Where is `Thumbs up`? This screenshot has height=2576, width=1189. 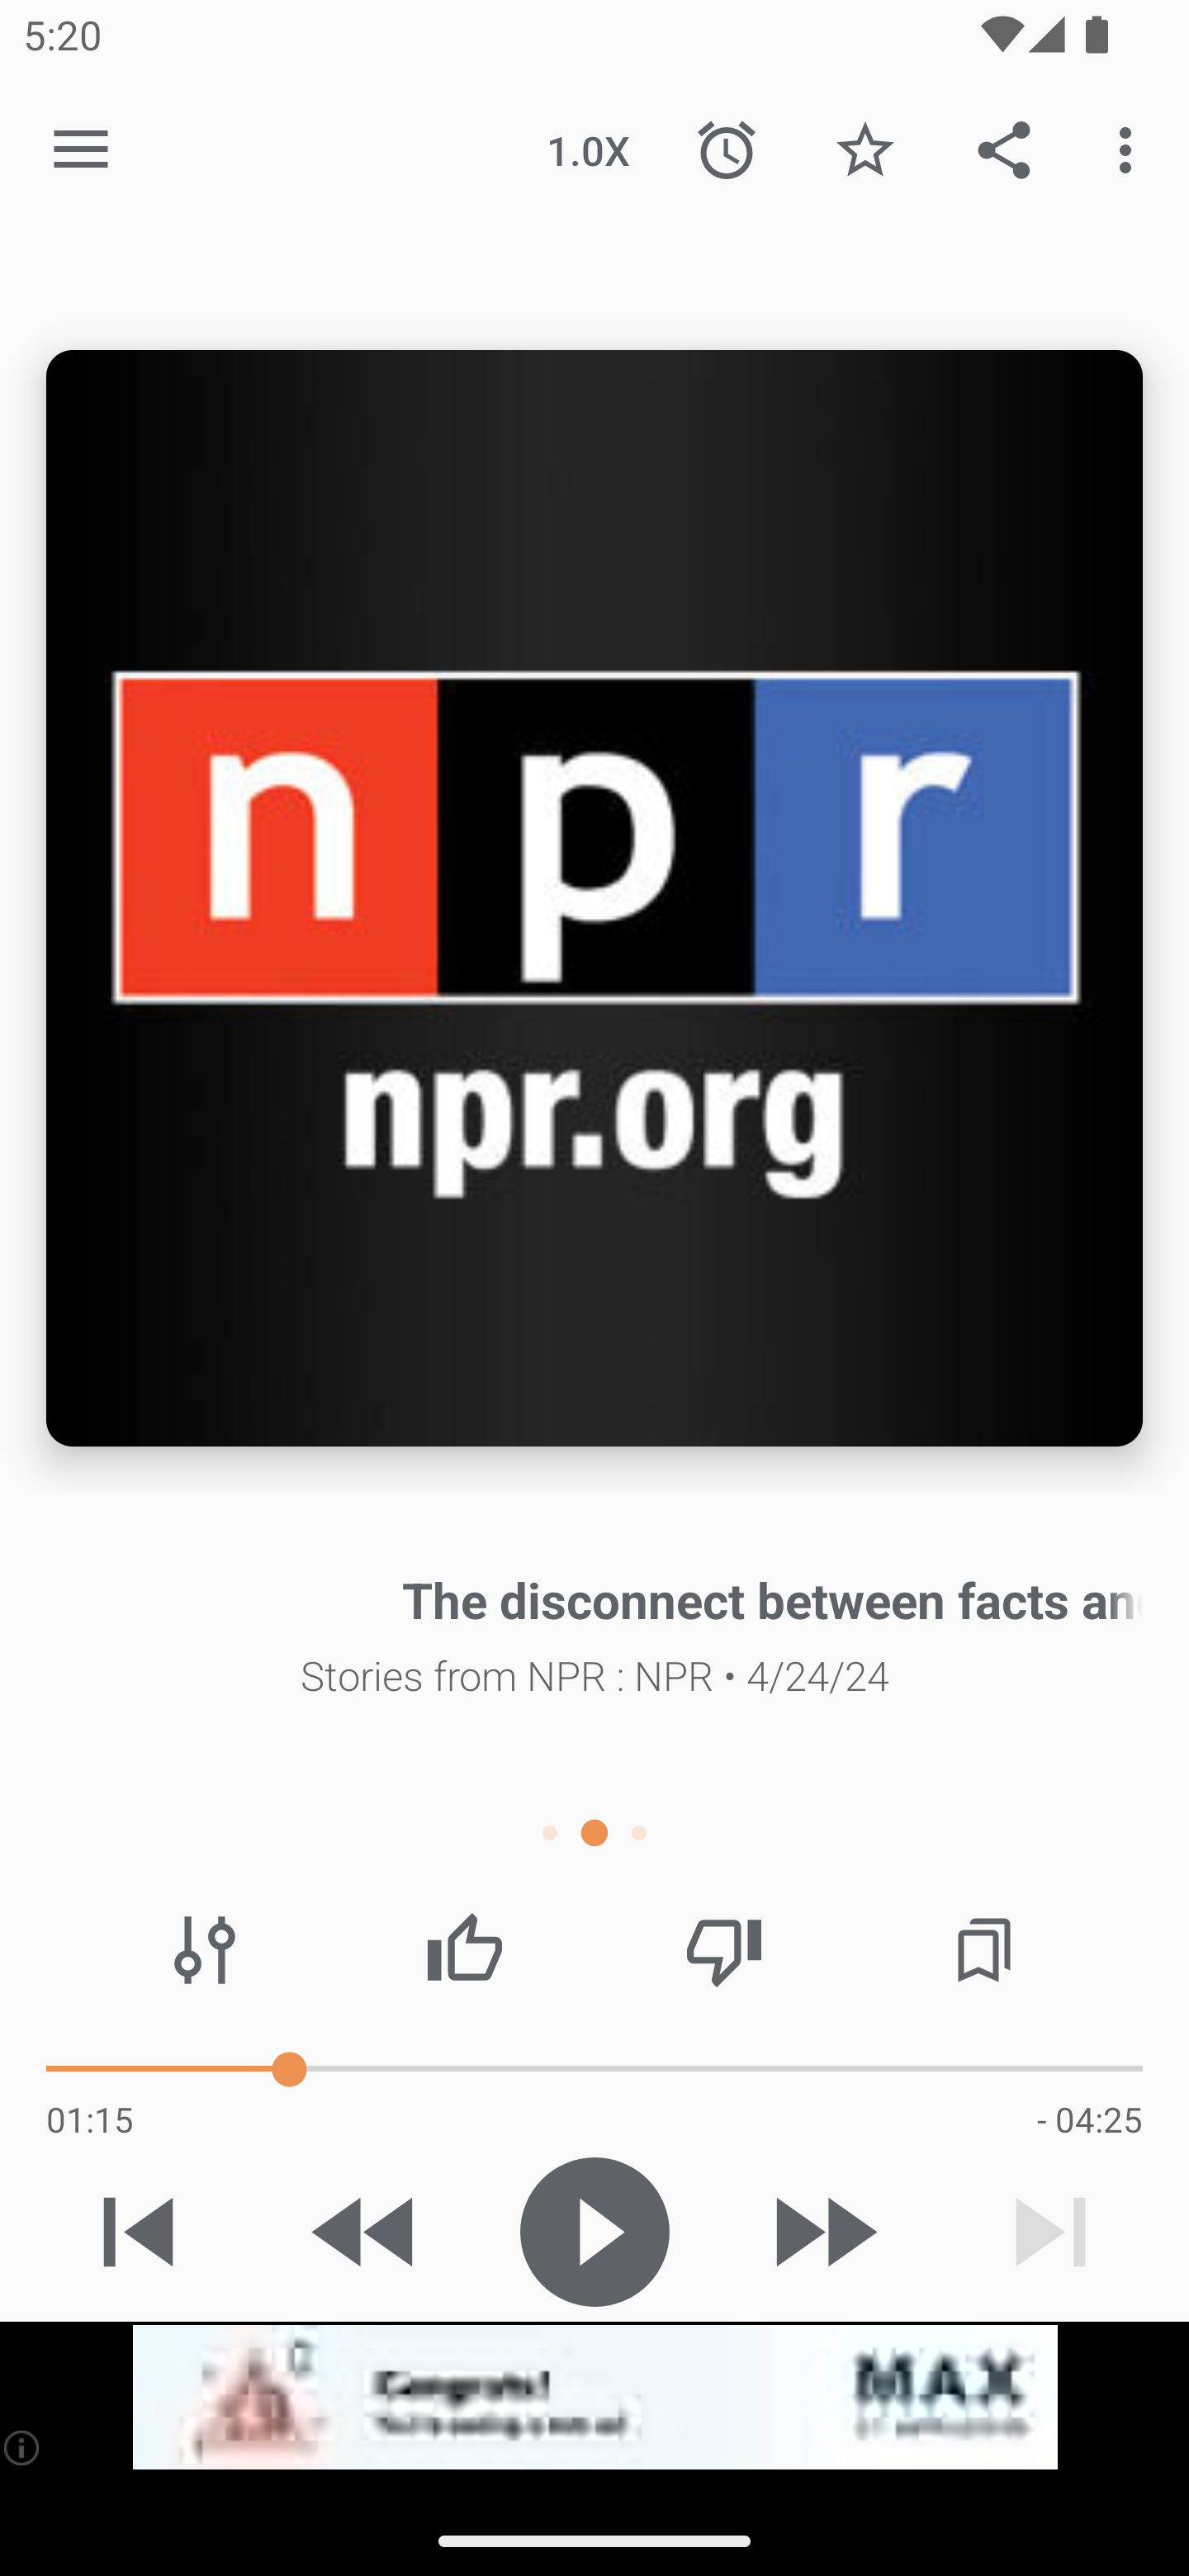
Thumbs up is located at coordinates (464, 1950).